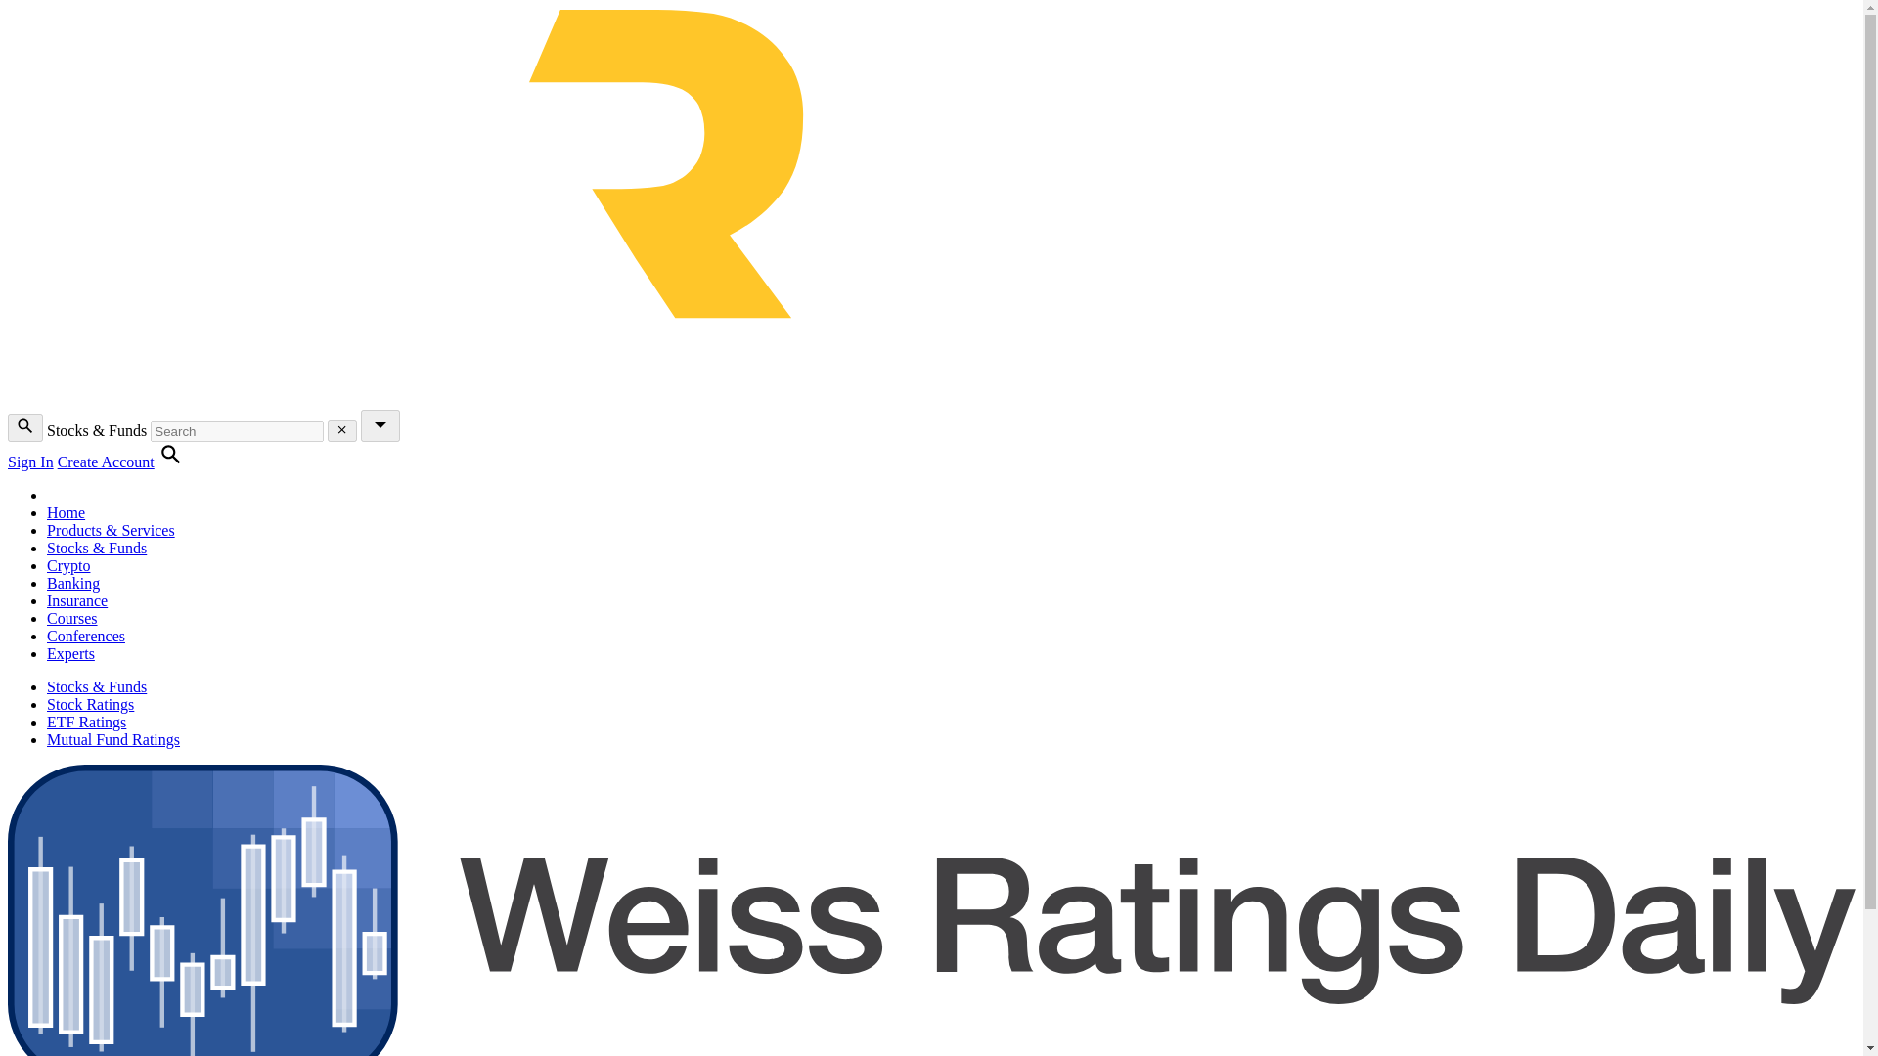 This screenshot has height=1056, width=1878. Describe the element at coordinates (170, 462) in the screenshot. I see `Search` at that location.